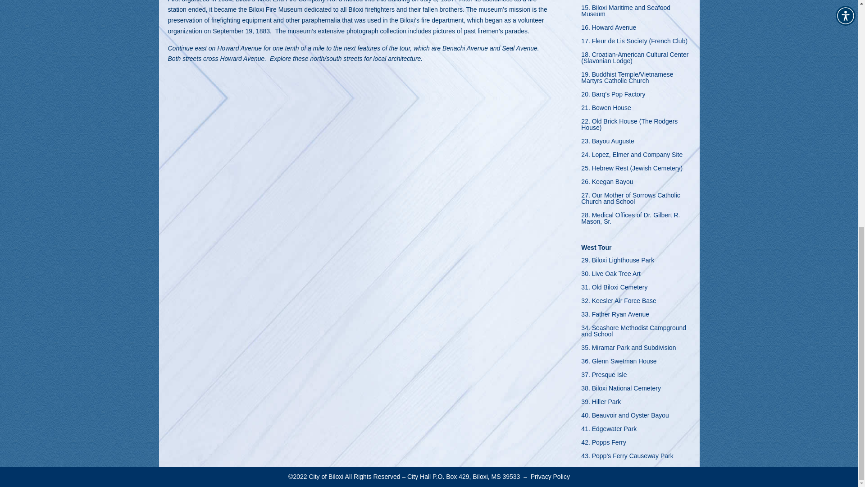 The image size is (865, 487). I want to click on 28. Medical Offices of Dr. Gilbert R. Mason, Sr., so click(636, 220).